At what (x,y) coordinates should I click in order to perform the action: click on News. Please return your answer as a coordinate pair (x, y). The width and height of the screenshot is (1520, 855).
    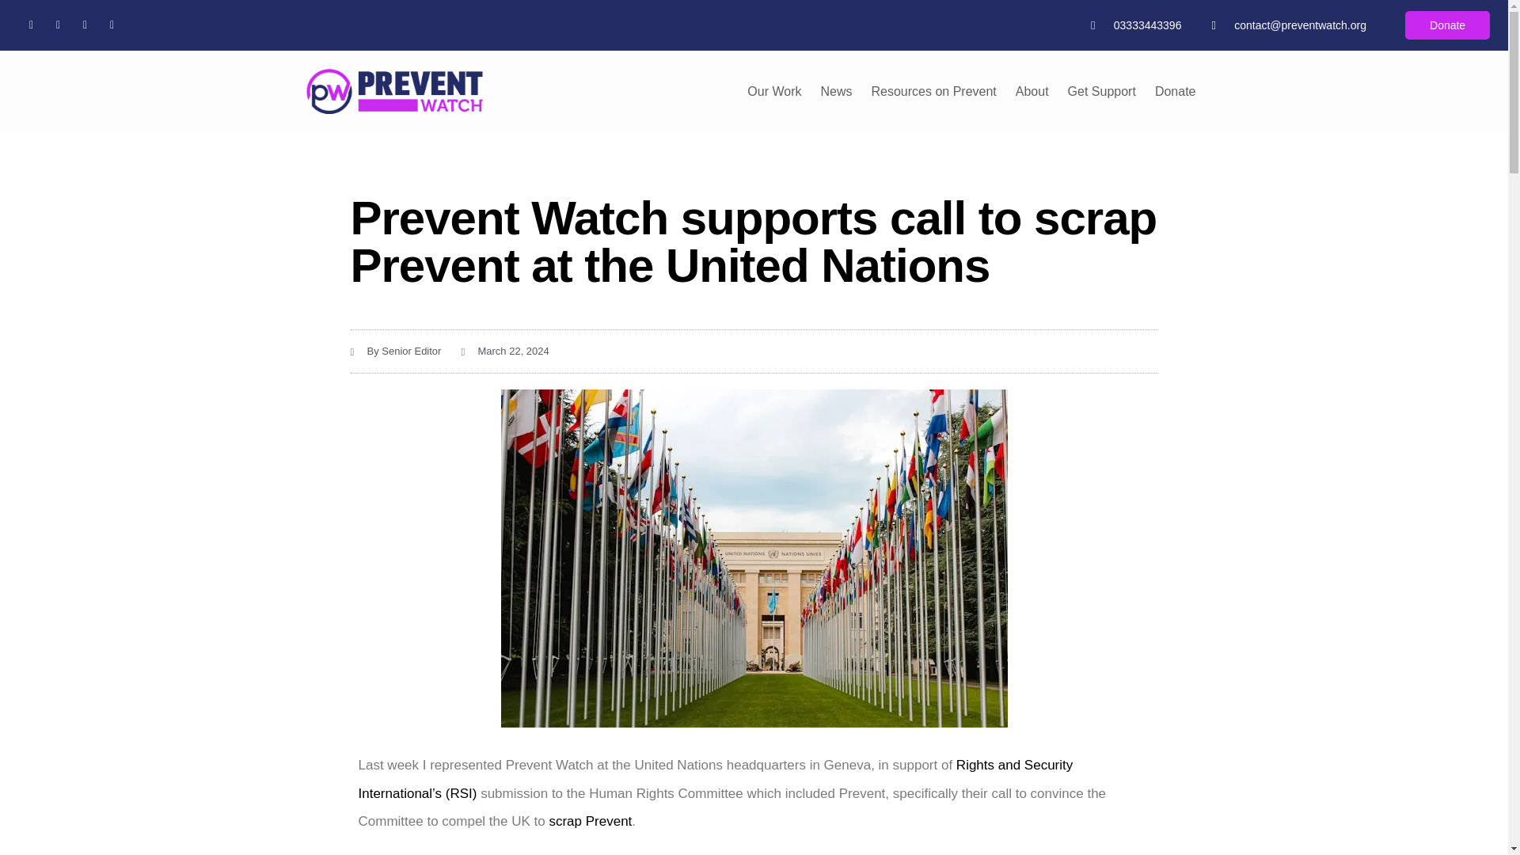
    Looking at the image, I should click on (836, 92).